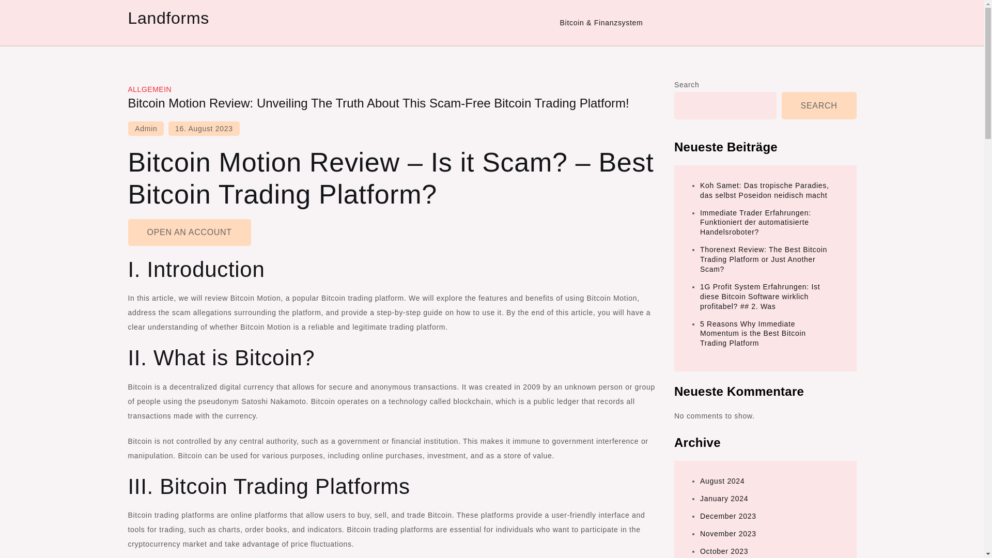 The height and width of the screenshot is (558, 992). Describe the element at coordinates (724, 498) in the screenshot. I see `January 2024` at that location.